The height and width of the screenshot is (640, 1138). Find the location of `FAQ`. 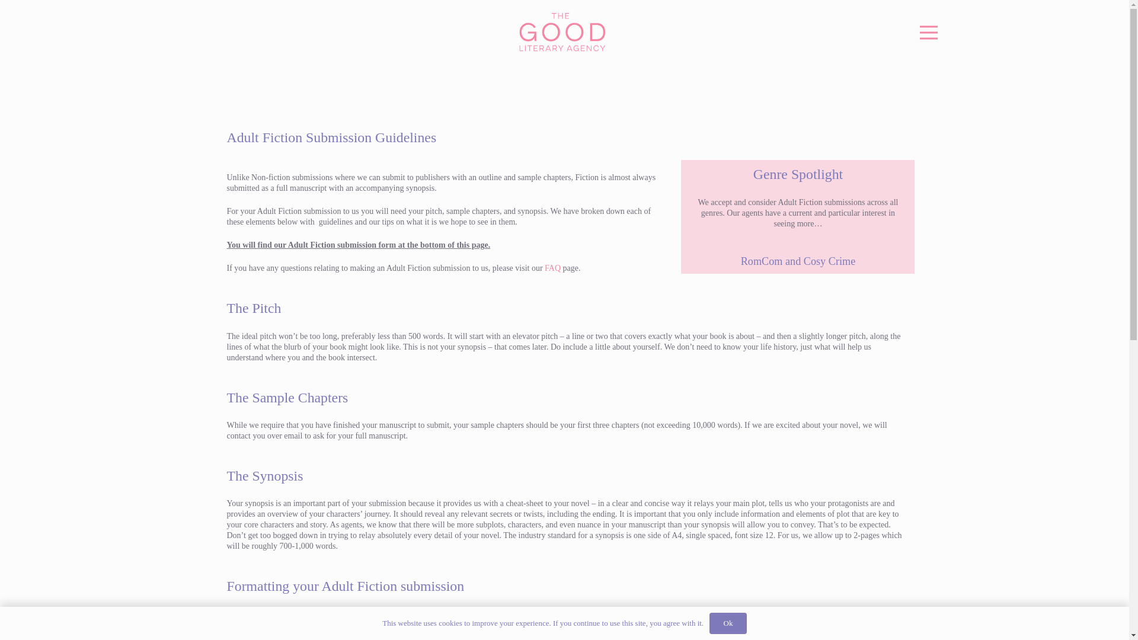

FAQ is located at coordinates (552, 268).